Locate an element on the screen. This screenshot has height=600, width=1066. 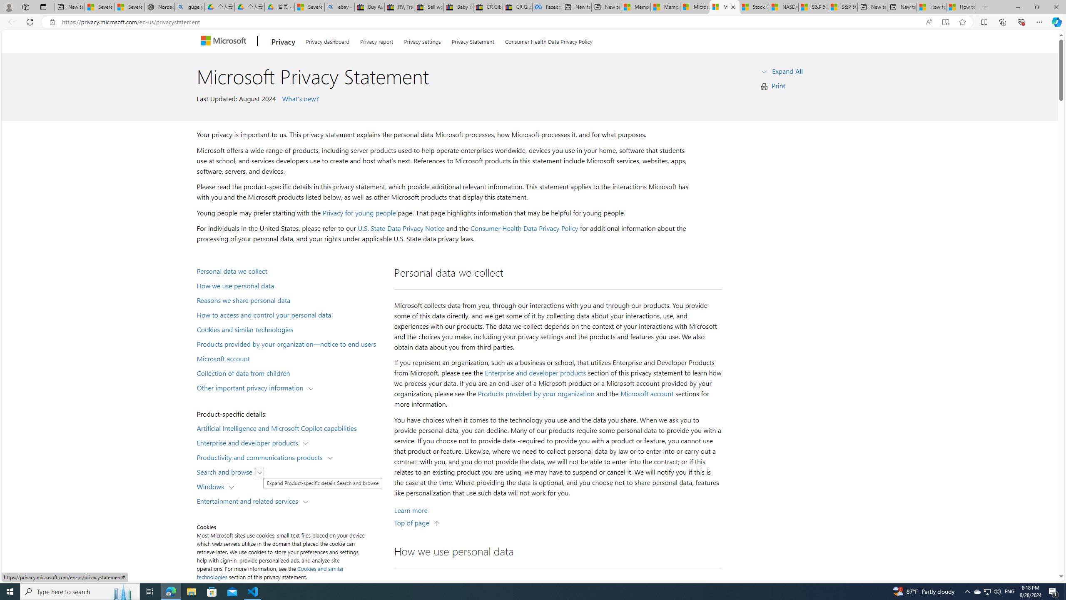
Privacy is located at coordinates (283, 42).